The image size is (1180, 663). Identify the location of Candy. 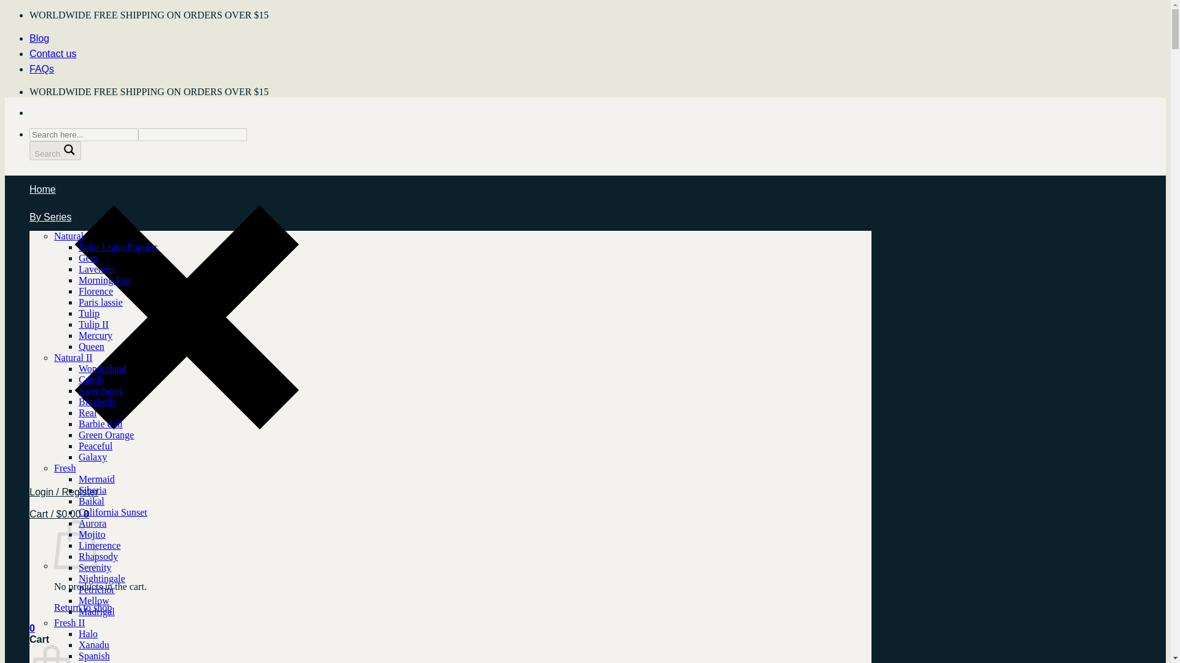
(92, 379).